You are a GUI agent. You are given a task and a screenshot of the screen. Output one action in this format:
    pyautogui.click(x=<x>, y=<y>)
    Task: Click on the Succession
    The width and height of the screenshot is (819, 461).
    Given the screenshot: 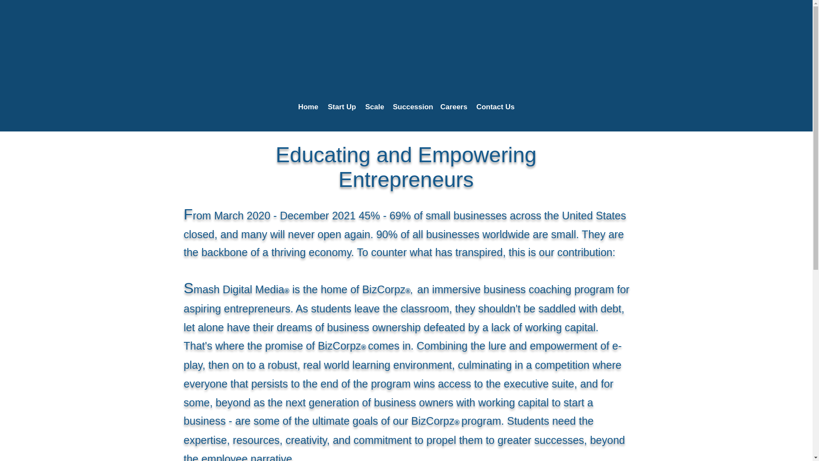 What is the action you would take?
    pyautogui.click(x=412, y=107)
    